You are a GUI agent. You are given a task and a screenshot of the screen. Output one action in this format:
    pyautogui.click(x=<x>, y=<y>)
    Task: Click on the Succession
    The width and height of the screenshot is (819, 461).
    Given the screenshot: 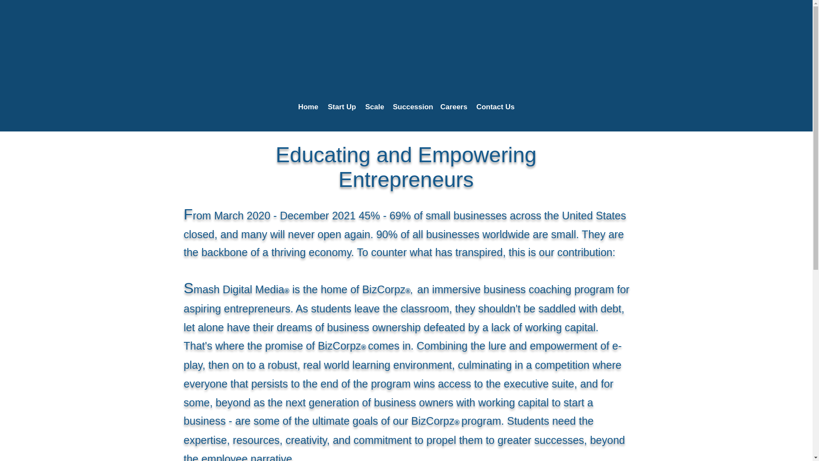 What is the action you would take?
    pyautogui.click(x=412, y=107)
    